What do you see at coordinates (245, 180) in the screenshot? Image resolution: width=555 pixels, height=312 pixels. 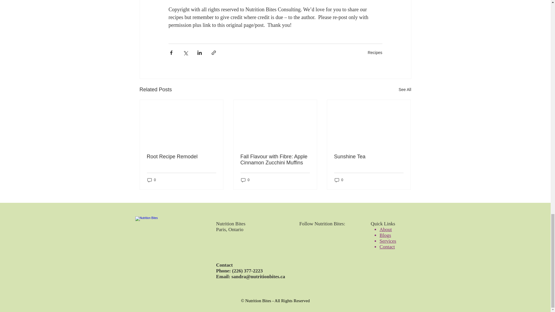 I see `0` at bounding box center [245, 180].